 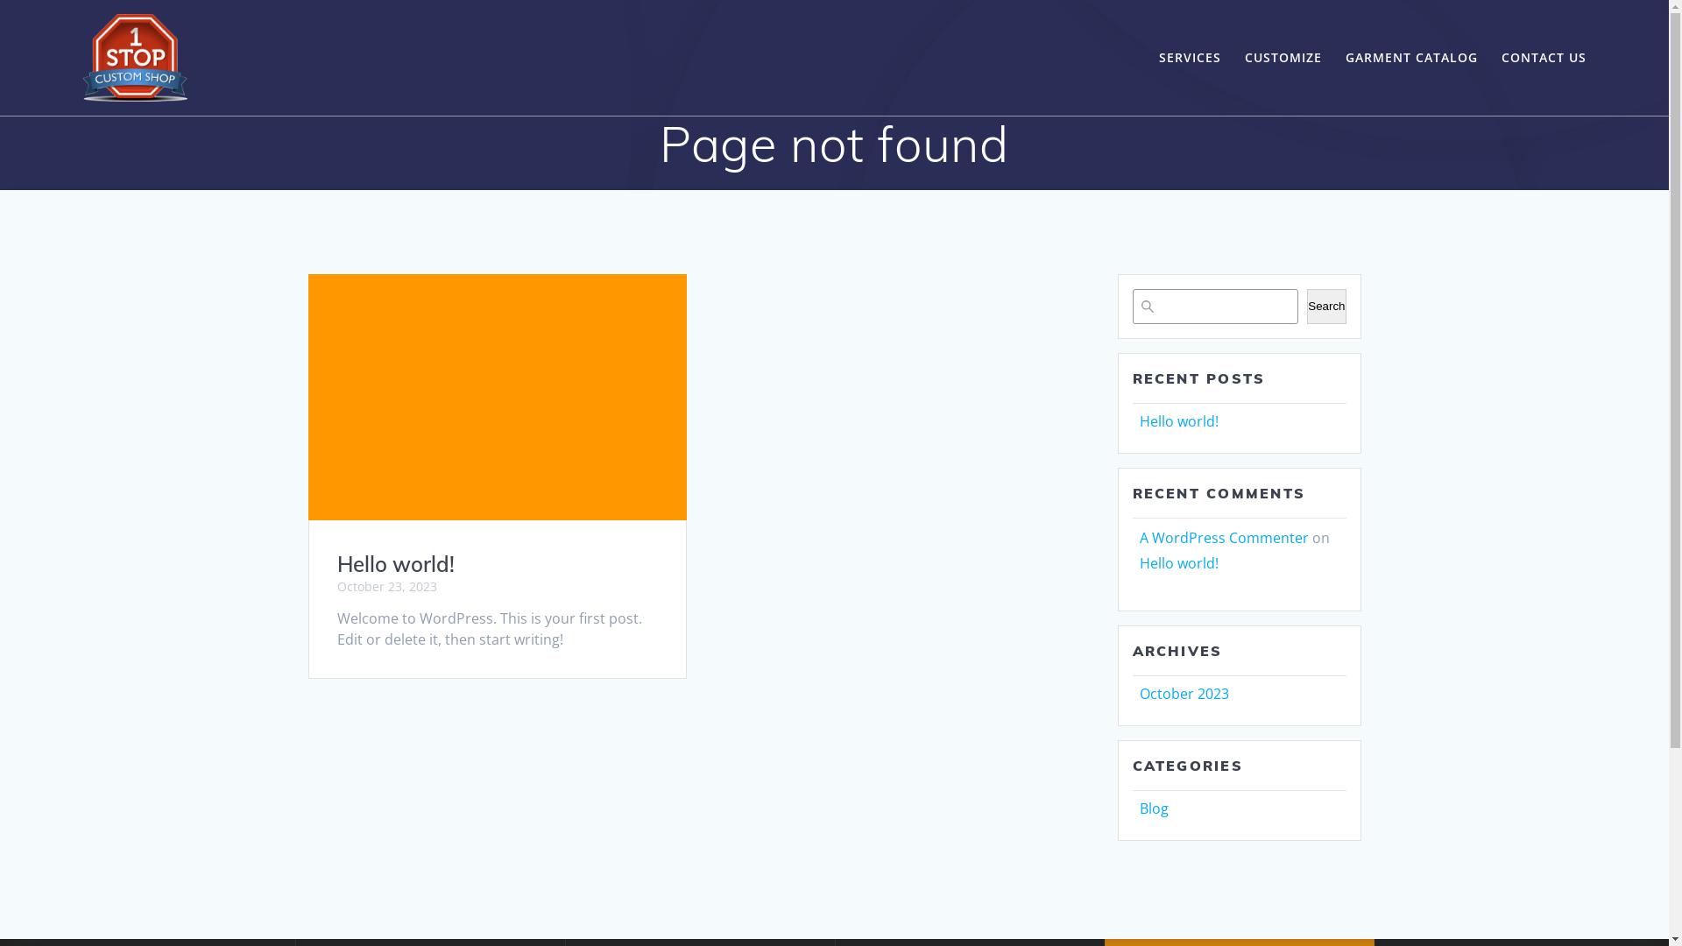 What do you see at coordinates (1544, 58) in the screenshot?
I see `CONTACT US` at bounding box center [1544, 58].